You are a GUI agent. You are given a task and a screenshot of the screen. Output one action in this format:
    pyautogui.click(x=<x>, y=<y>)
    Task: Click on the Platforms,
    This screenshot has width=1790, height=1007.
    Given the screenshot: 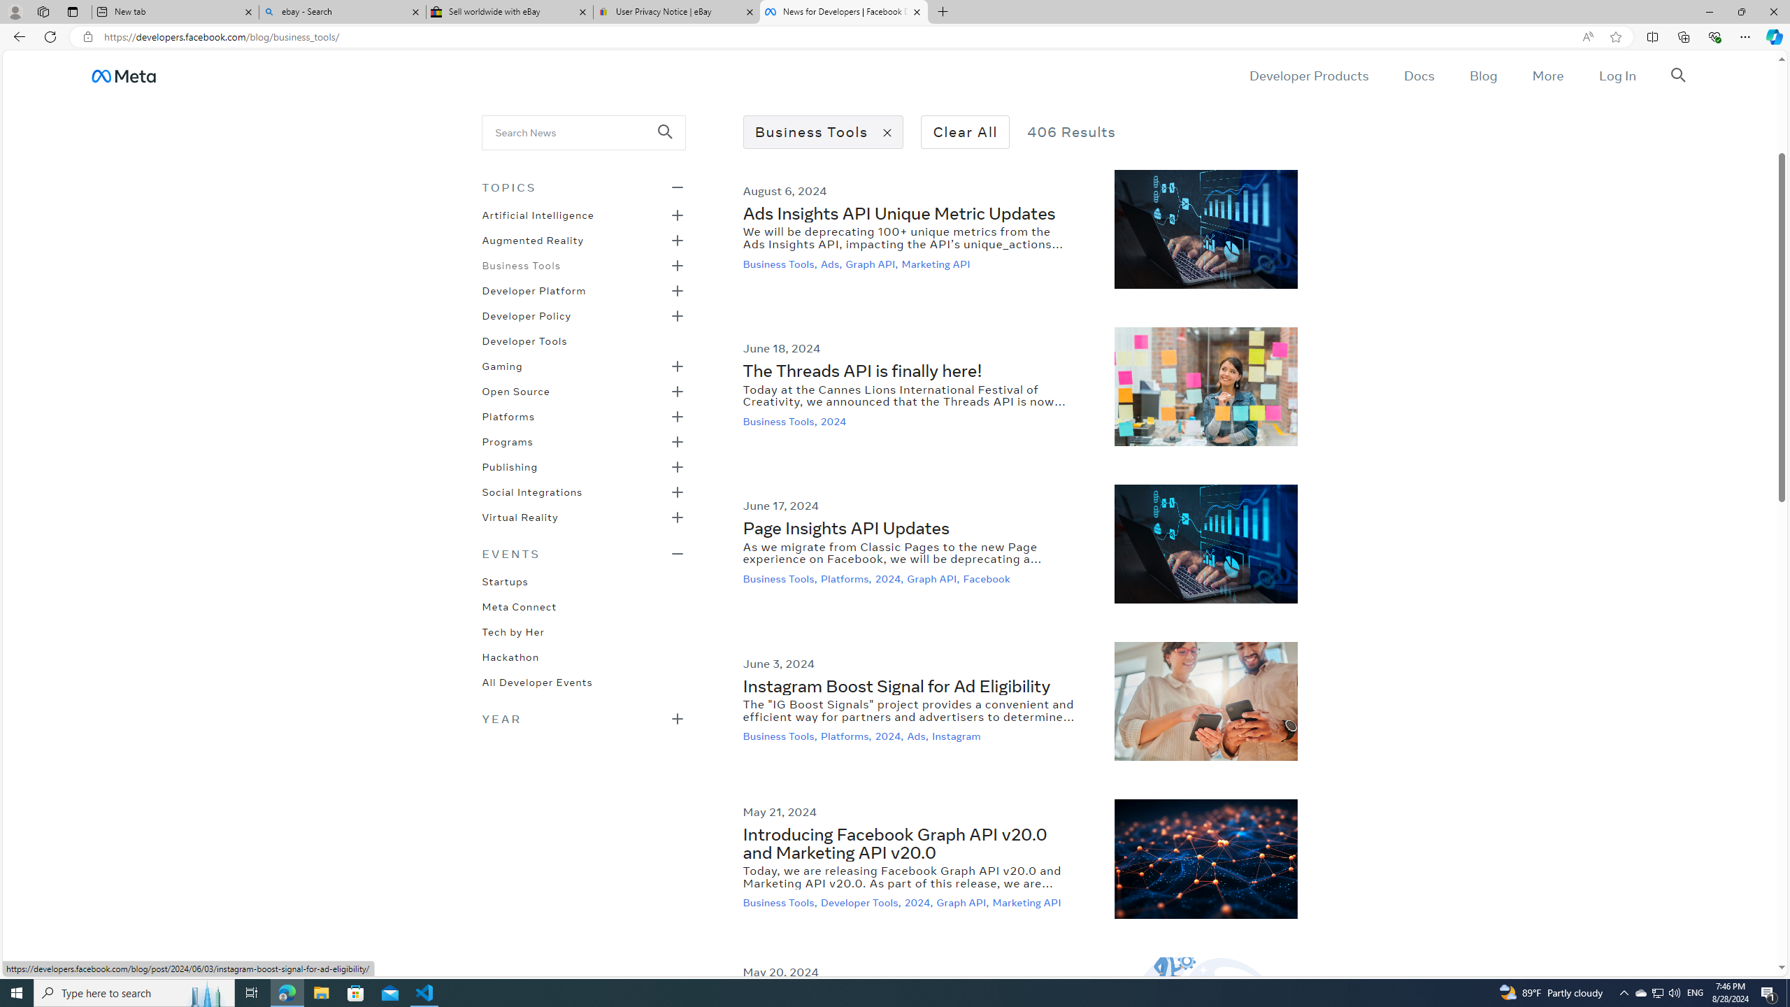 What is the action you would take?
    pyautogui.click(x=847, y=736)
    